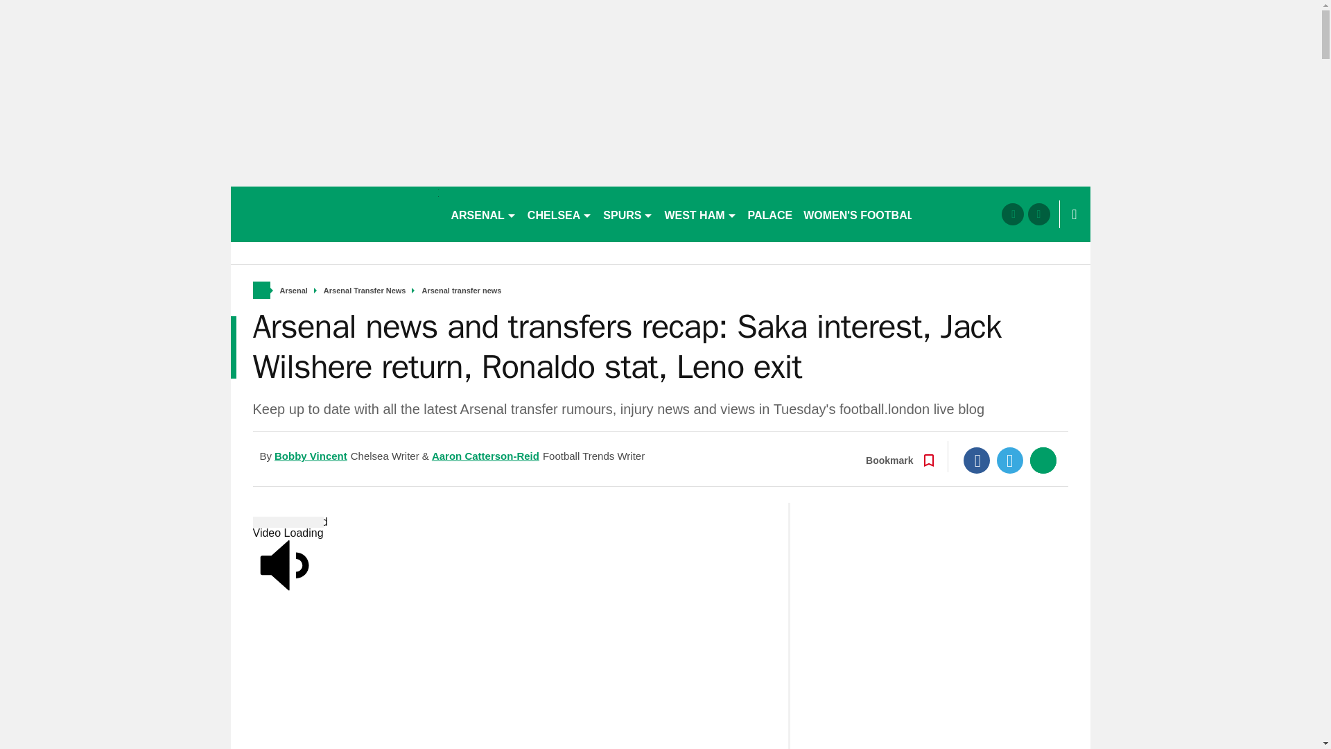  What do you see at coordinates (482, 214) in the screenshot?
I see `ARSENAL` at bounding box center [482, 214].